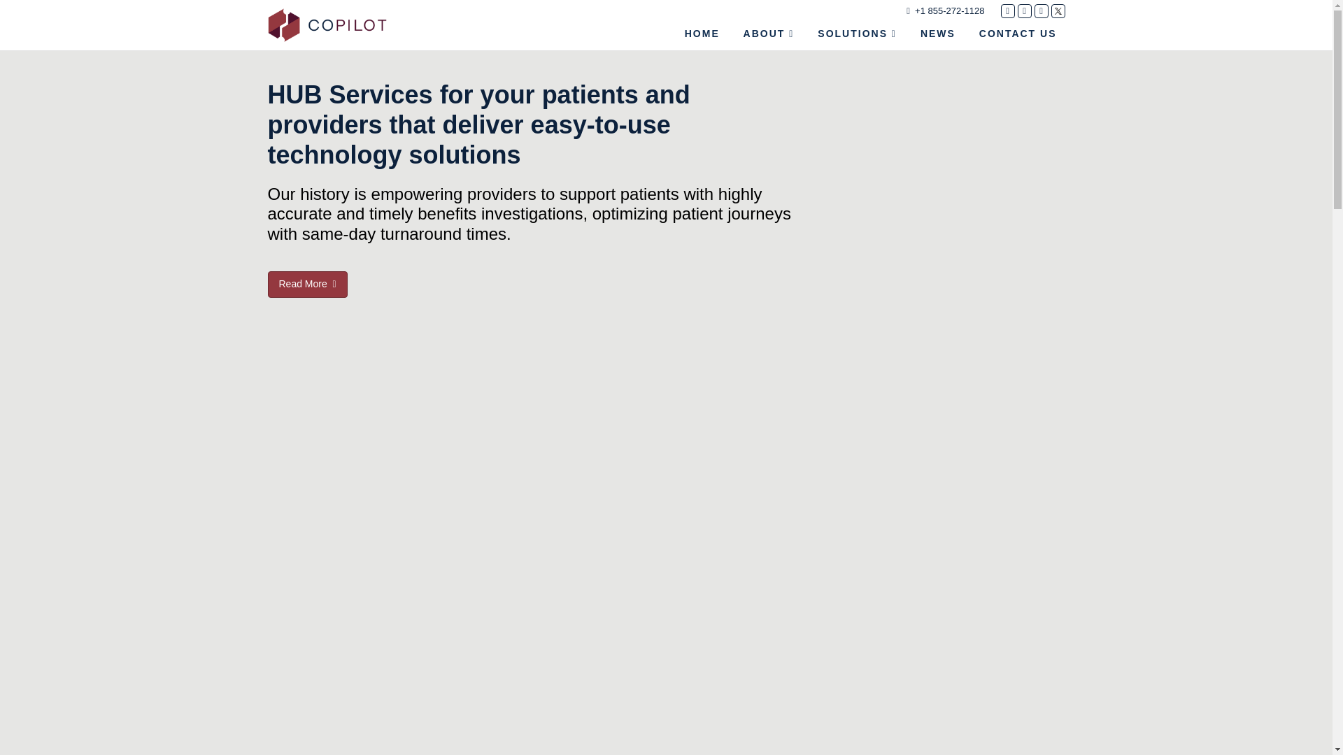 This screenshot has width=1343, height=755. Describe the element at coordinates (1018, 34) in the screenshot. I see `CONTACT US` at that location.